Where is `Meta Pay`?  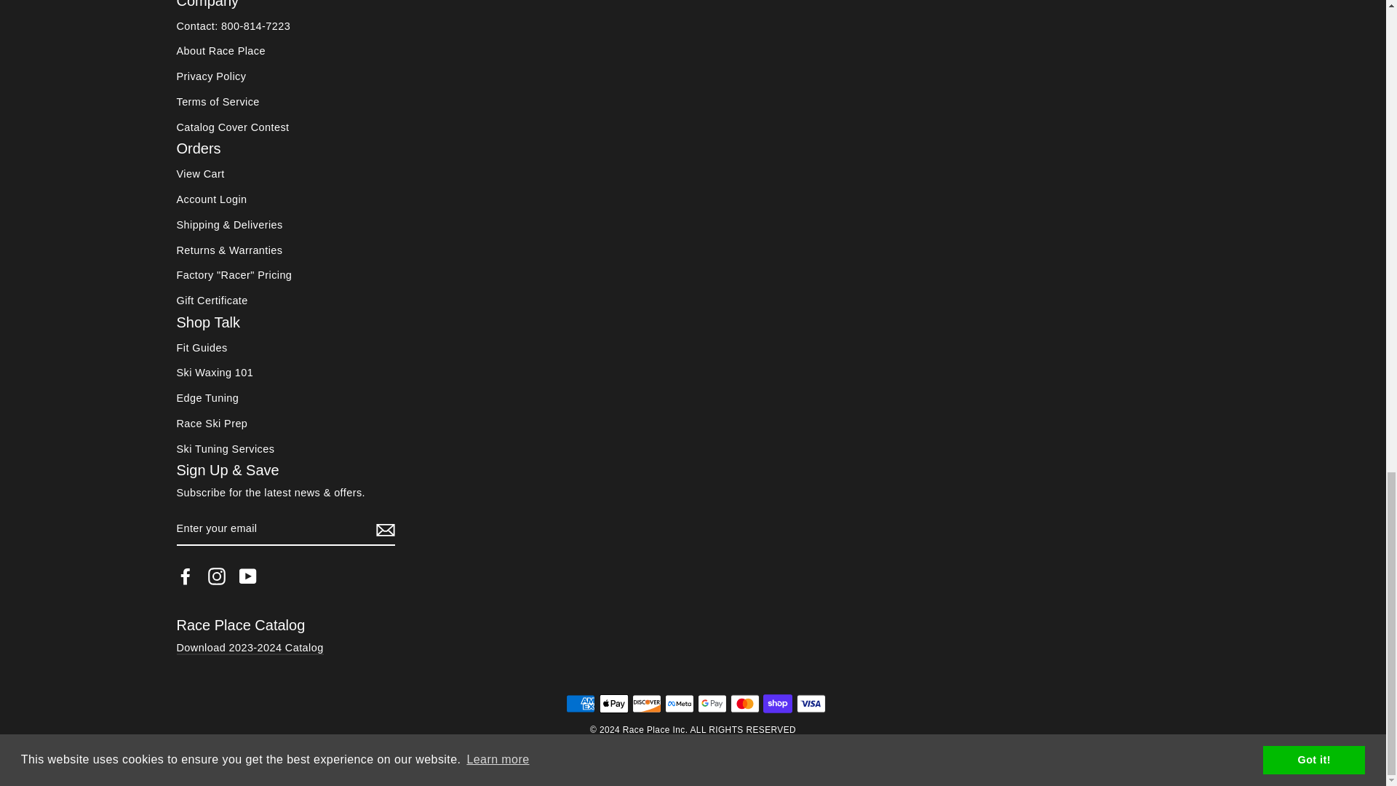
Meta Pay is located at coordinates (680, 704).